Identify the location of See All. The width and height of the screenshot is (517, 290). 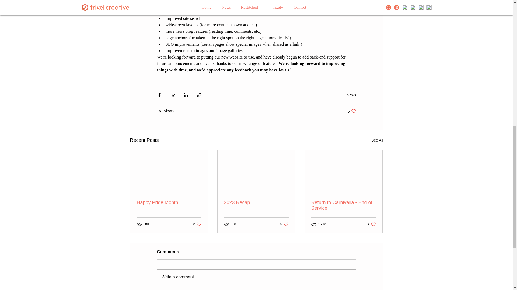
(197, 224).